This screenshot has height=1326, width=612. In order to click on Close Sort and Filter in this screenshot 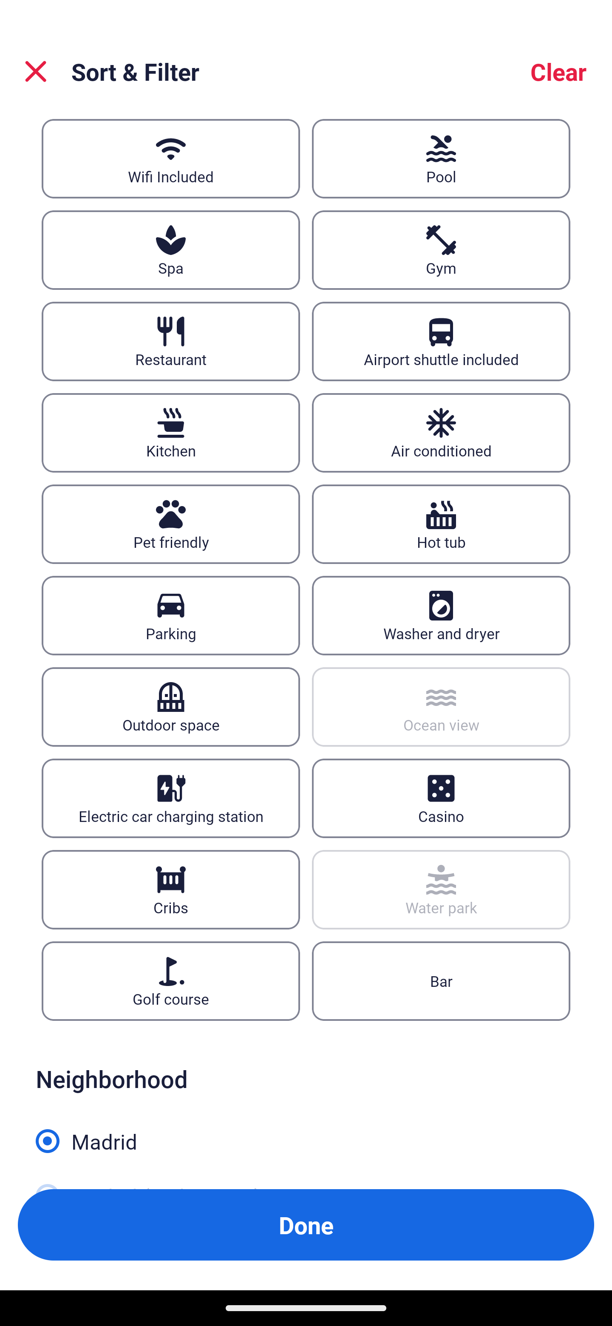, I will do `click(36, 71)`.